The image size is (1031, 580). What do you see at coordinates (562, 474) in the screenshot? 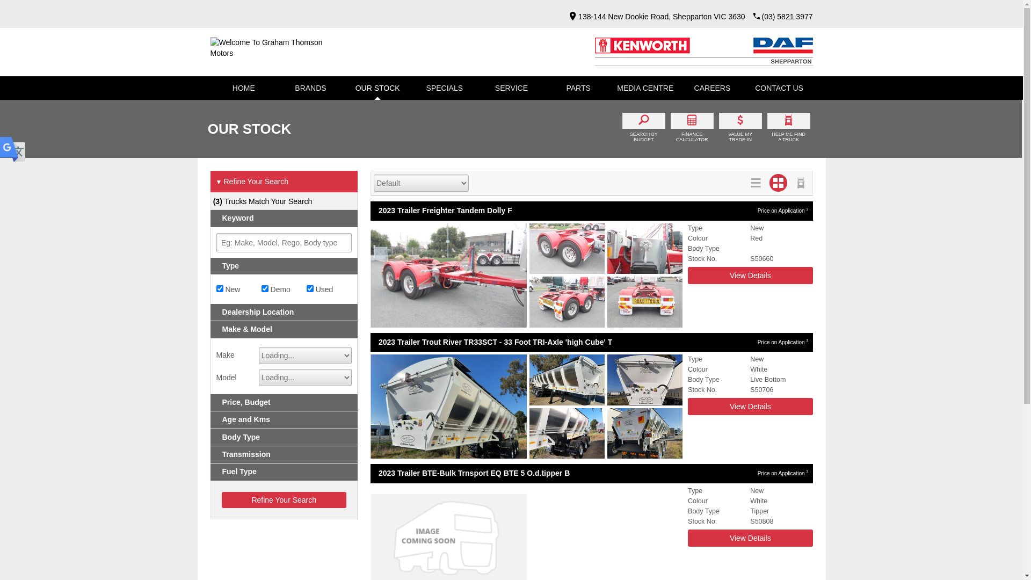
I see `2023 Trailer BTE-Bulk Trnsport EQ BTE 5 O.d.tipper B` at bounding box center [562, 474].